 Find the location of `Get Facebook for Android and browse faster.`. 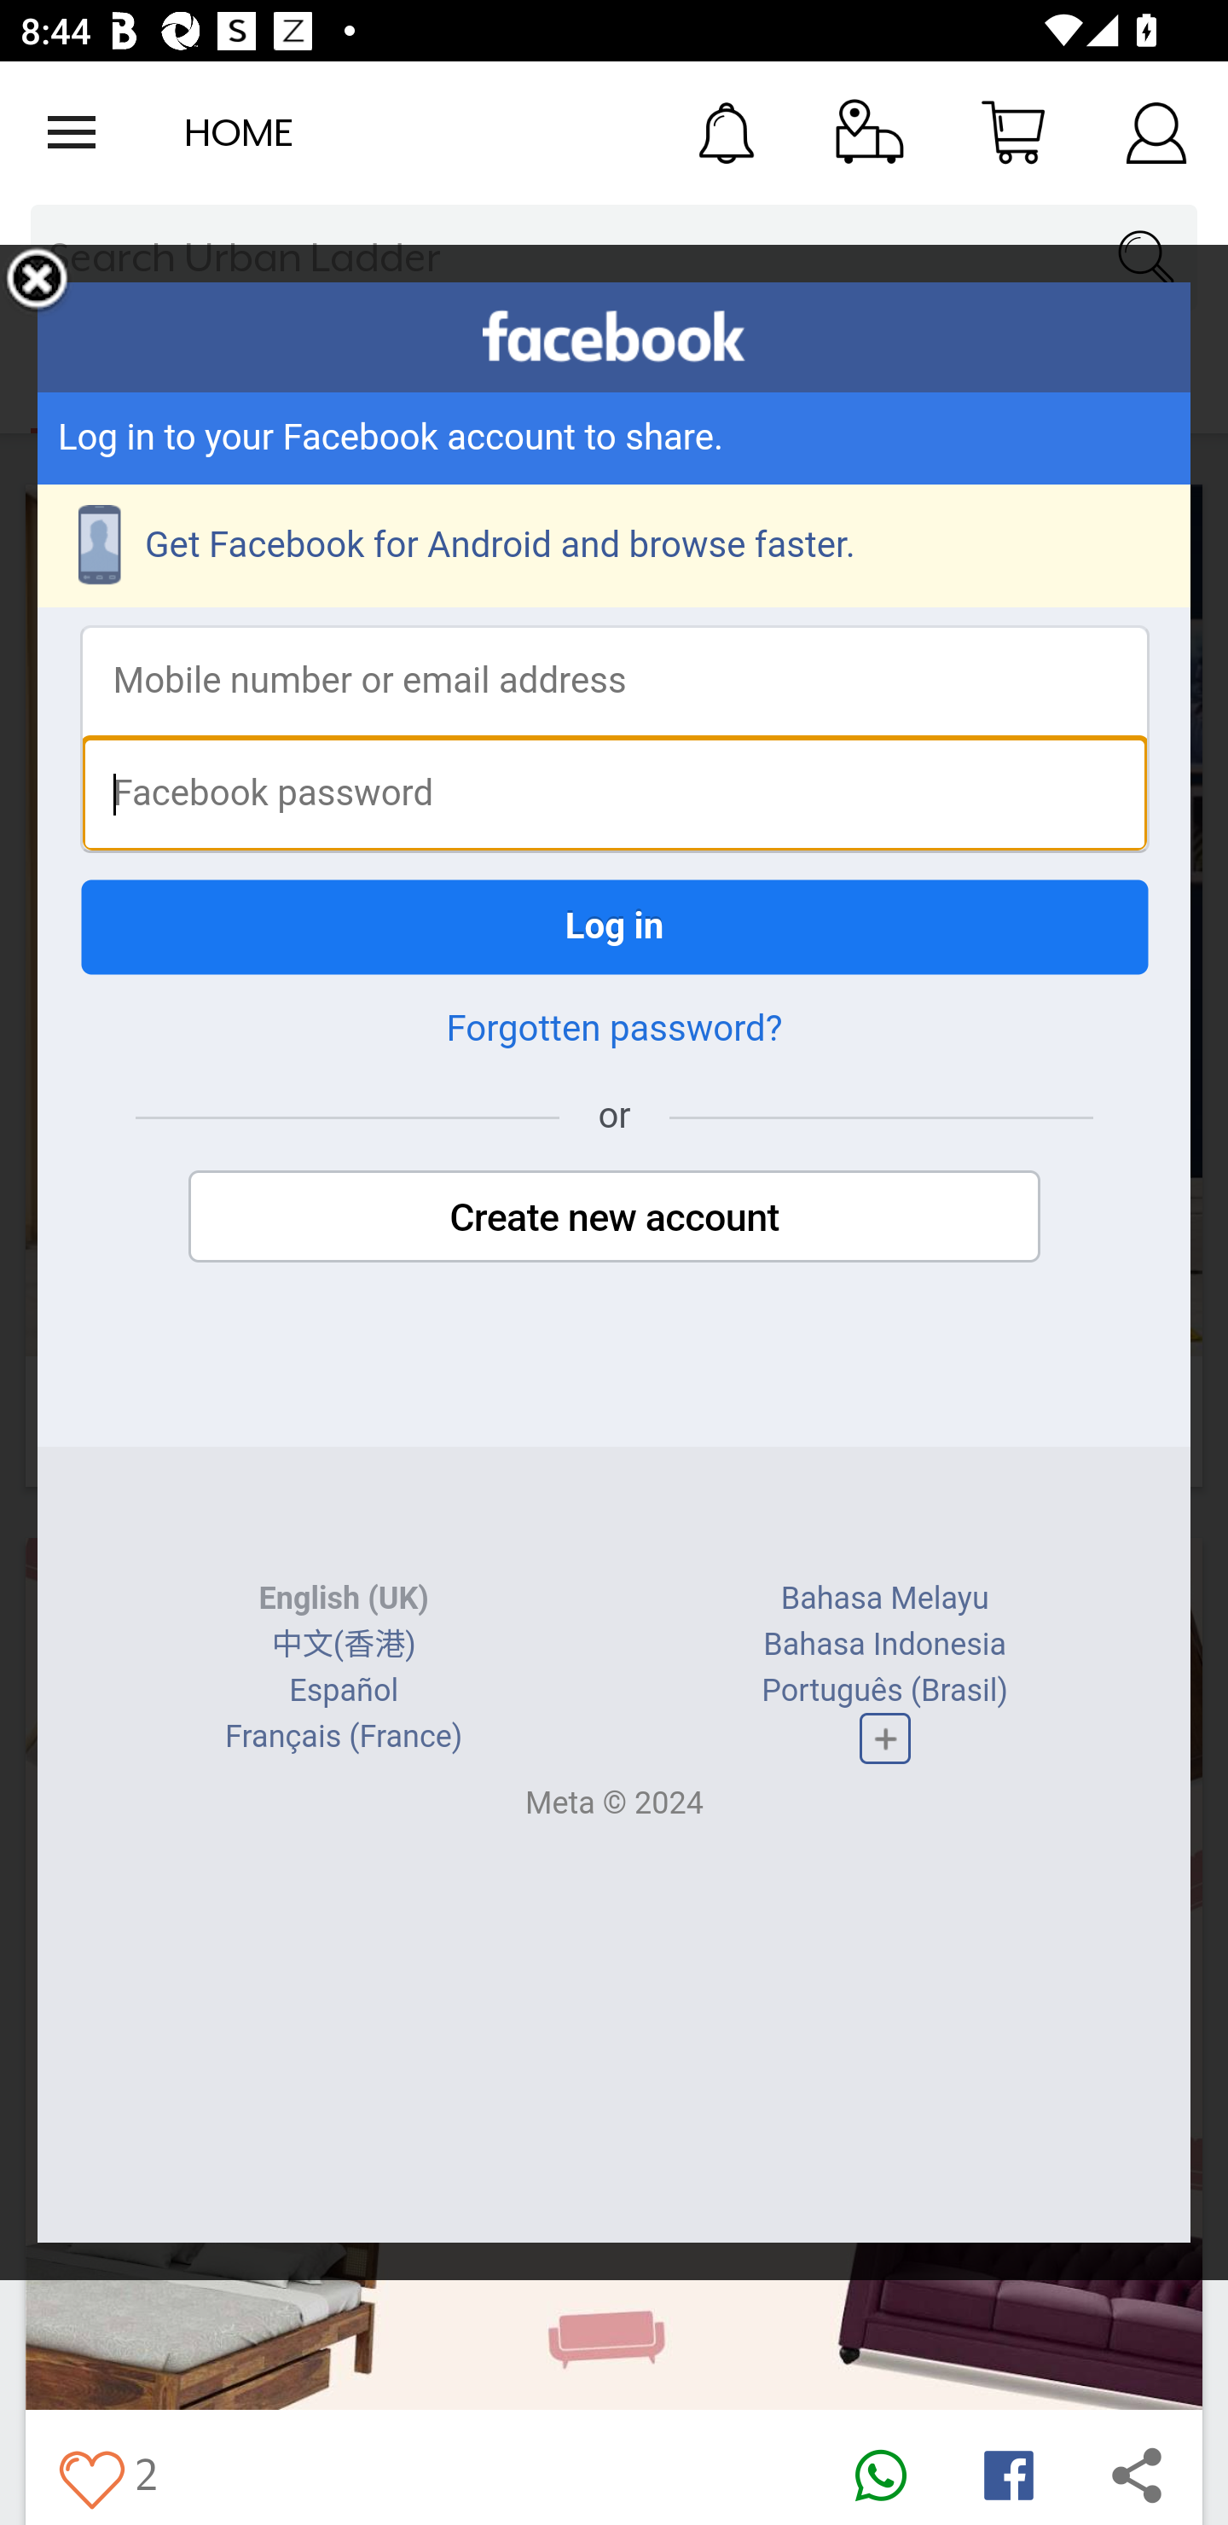

Get Facebook for Android and browse faster. is located at coordinates (614, 546).